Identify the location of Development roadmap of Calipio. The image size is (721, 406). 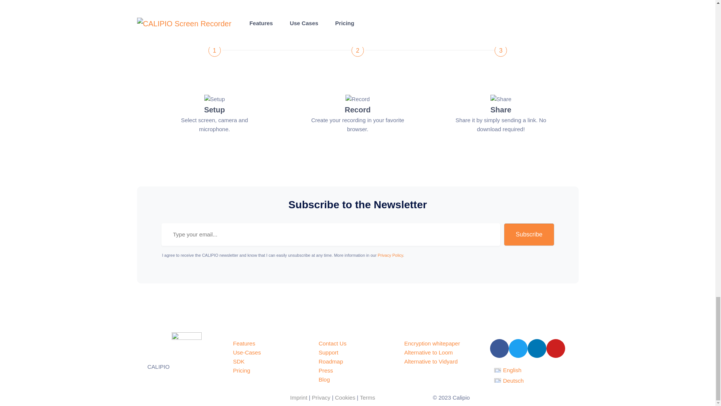
(330, 361).